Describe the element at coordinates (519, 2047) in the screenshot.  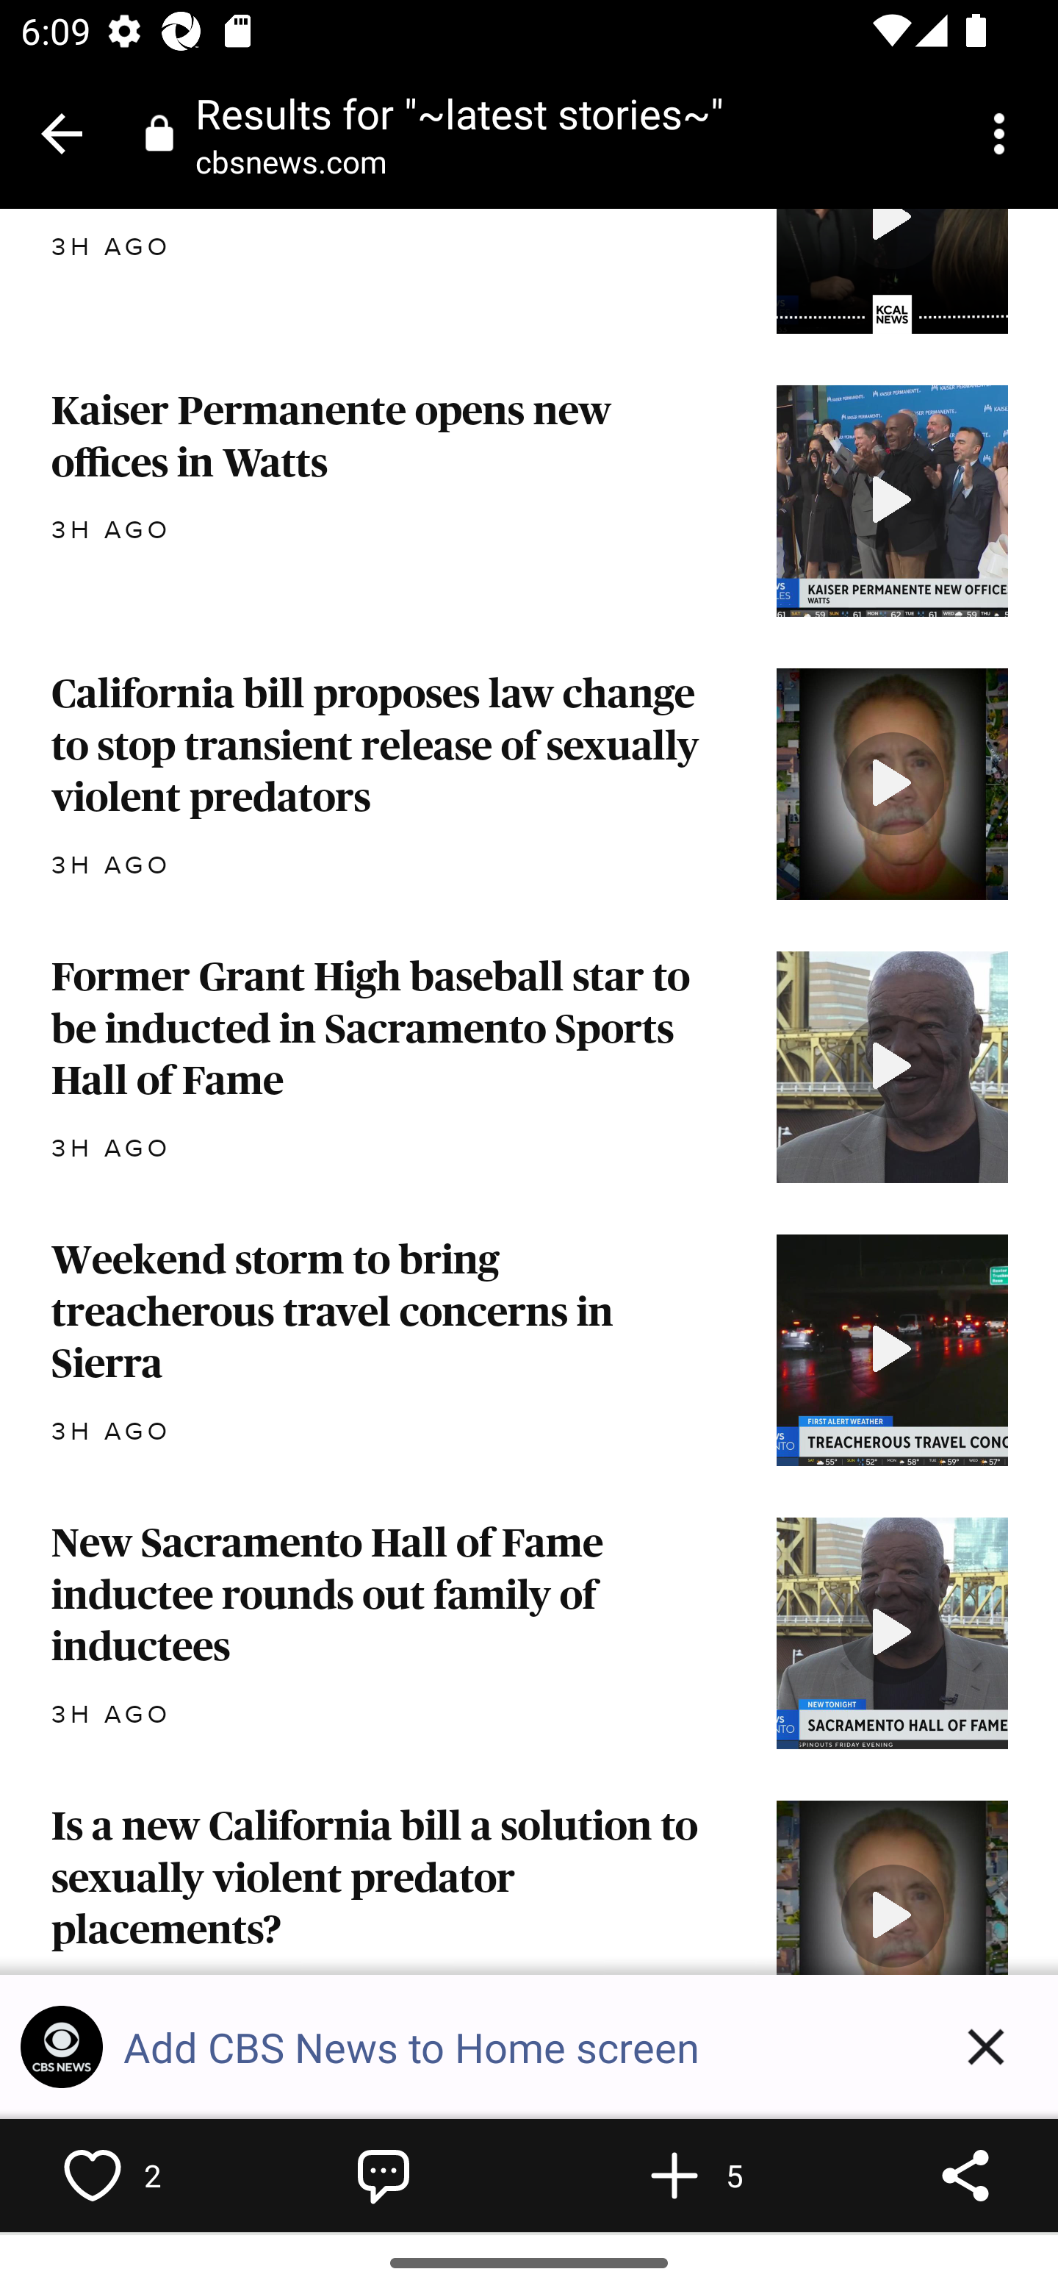
I see `Add CBS News to Home screen` at that location.